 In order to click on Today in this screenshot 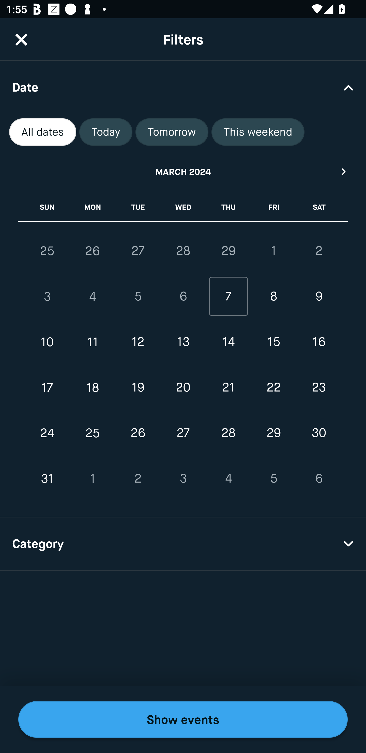, I will do `click(106, 132)`.